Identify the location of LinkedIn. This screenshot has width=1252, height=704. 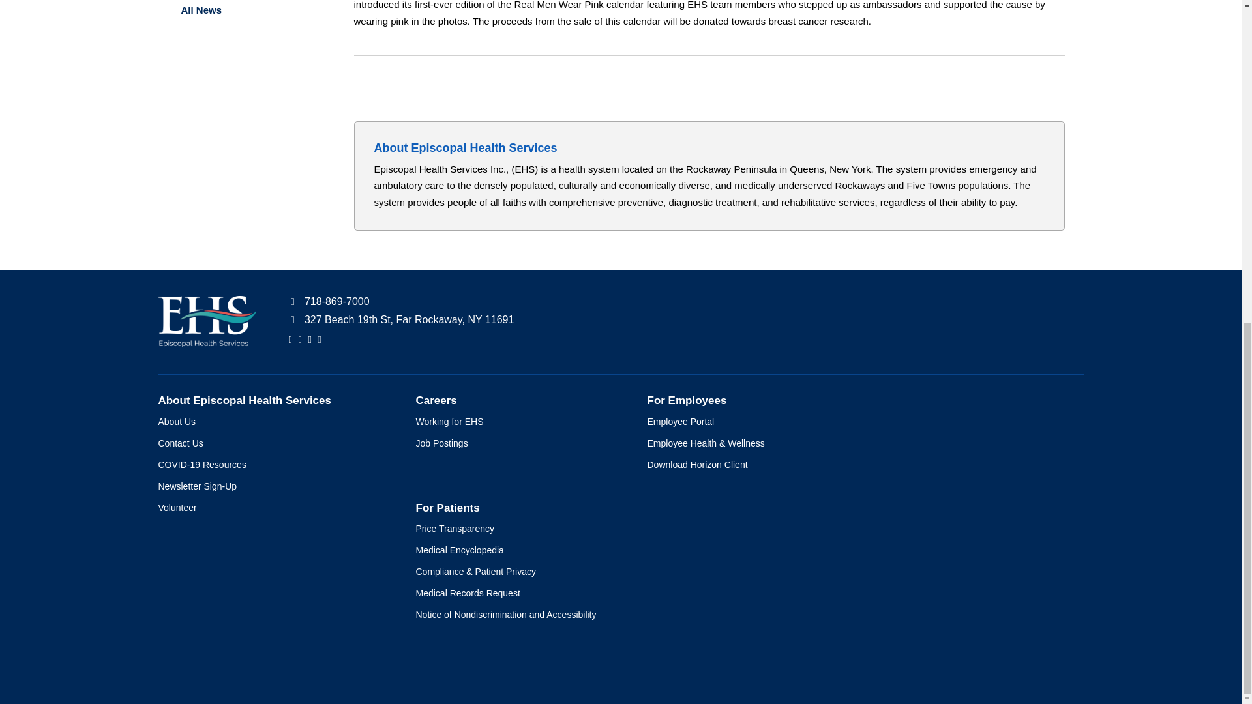
(309, 339).